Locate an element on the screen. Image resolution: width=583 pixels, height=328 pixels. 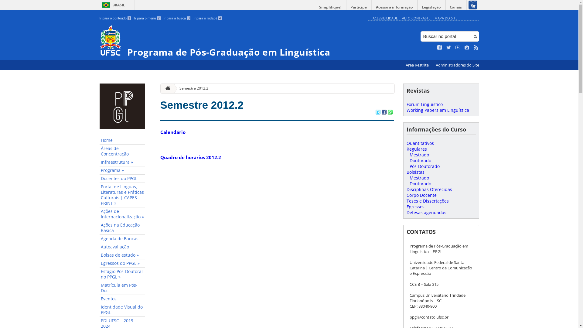
BRASIL is located at coordinates (112, 5).